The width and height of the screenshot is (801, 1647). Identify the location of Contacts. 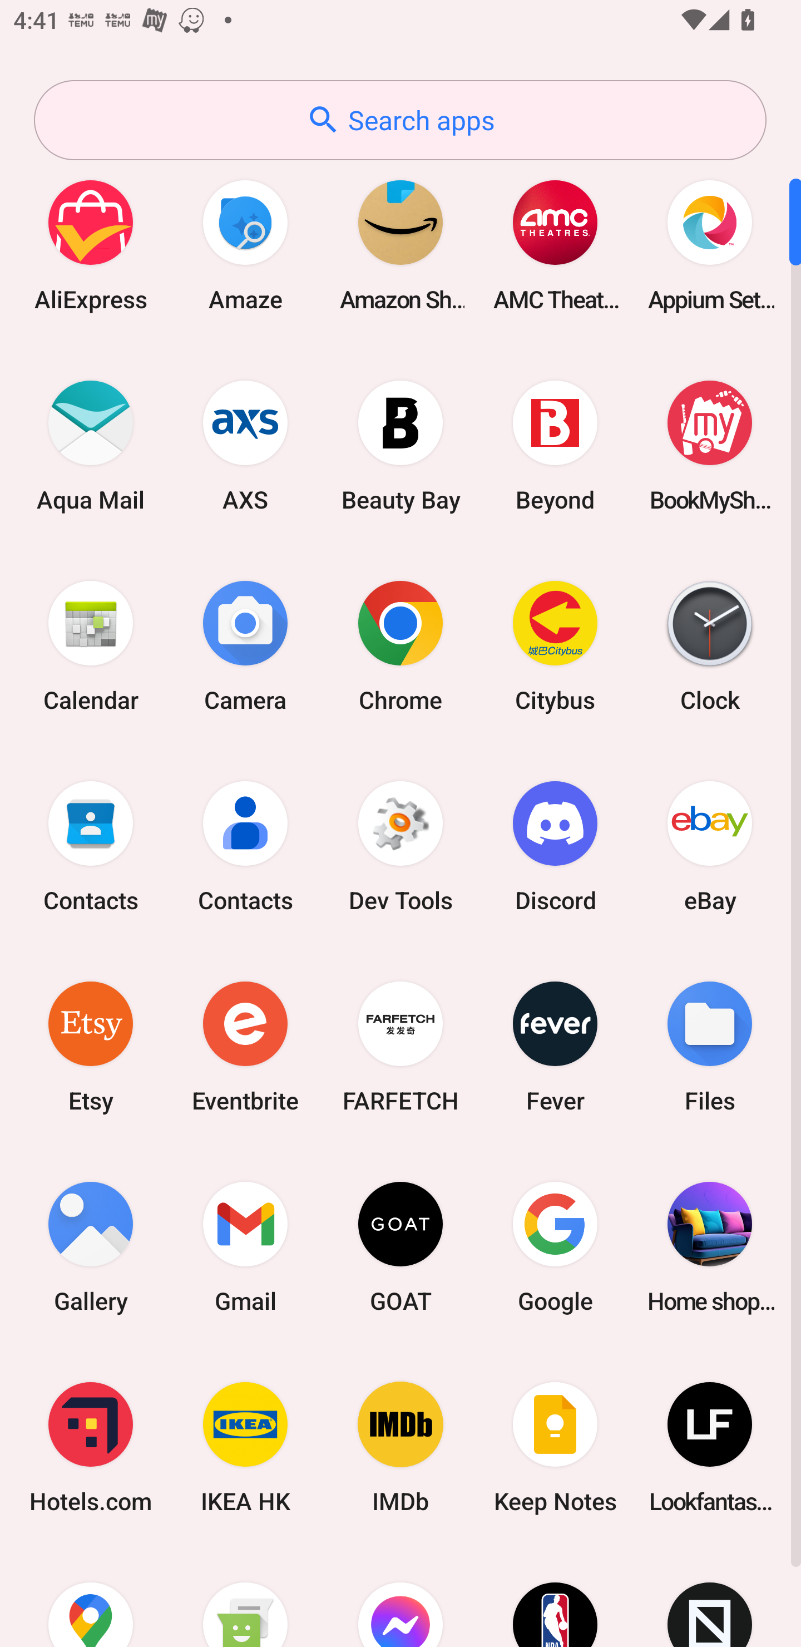
(245, 846).